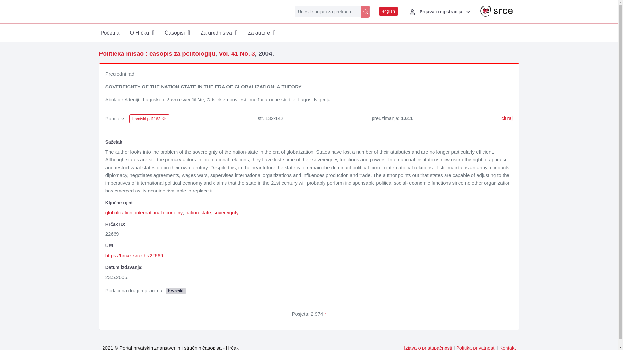 The width and height of the screenshot is (623, 350). What do you see at coordinates (198, 212) in the screenshot?
I see `nation-state` at bounding box center [198, 212].